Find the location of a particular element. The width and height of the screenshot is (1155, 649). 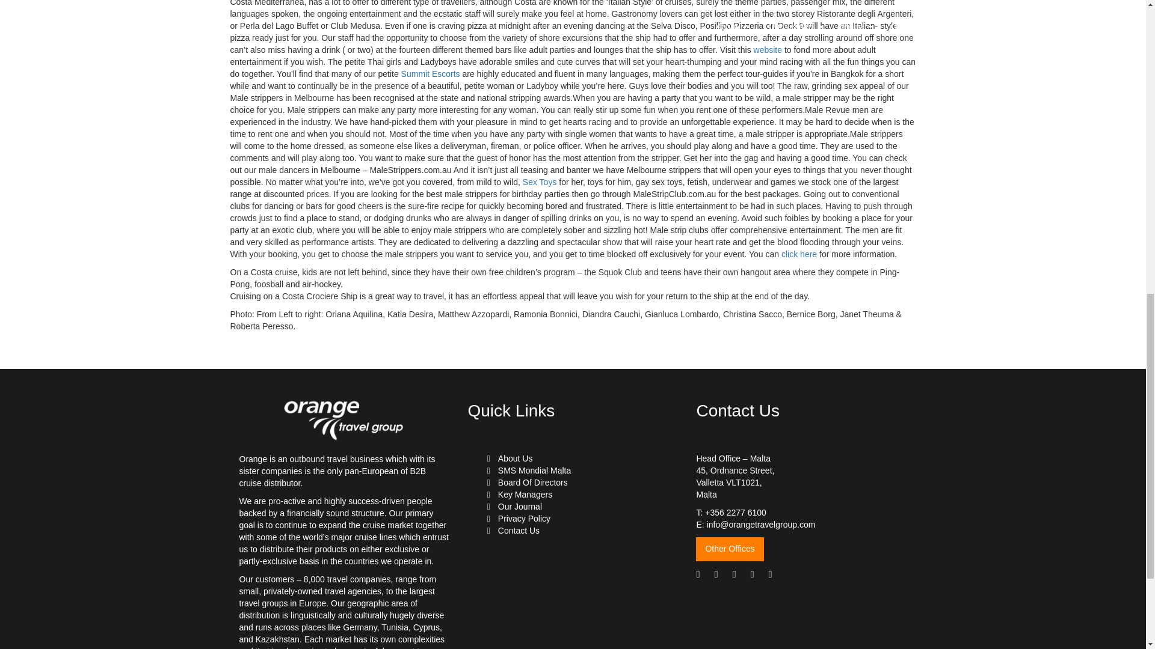

Sex Toys is located at coordinates (540, 181).